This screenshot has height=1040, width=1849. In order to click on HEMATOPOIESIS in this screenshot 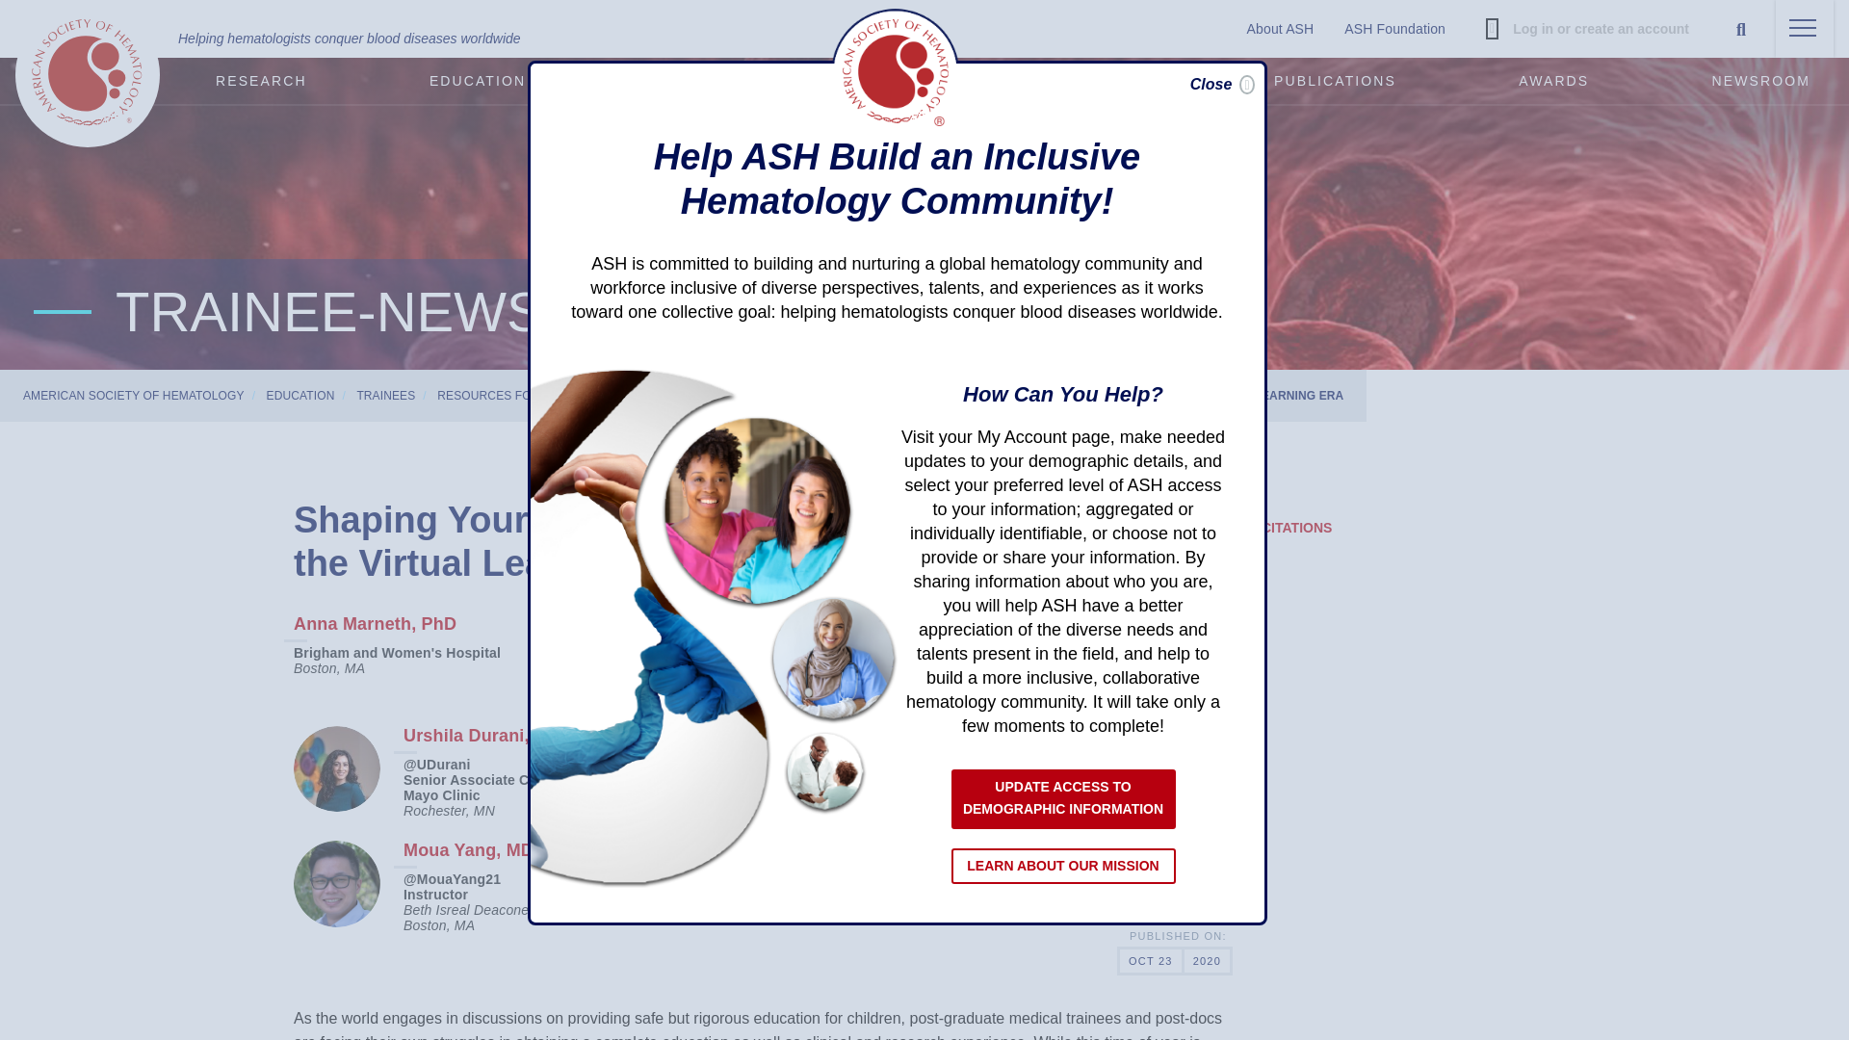, I will do `click(754, 395)`.